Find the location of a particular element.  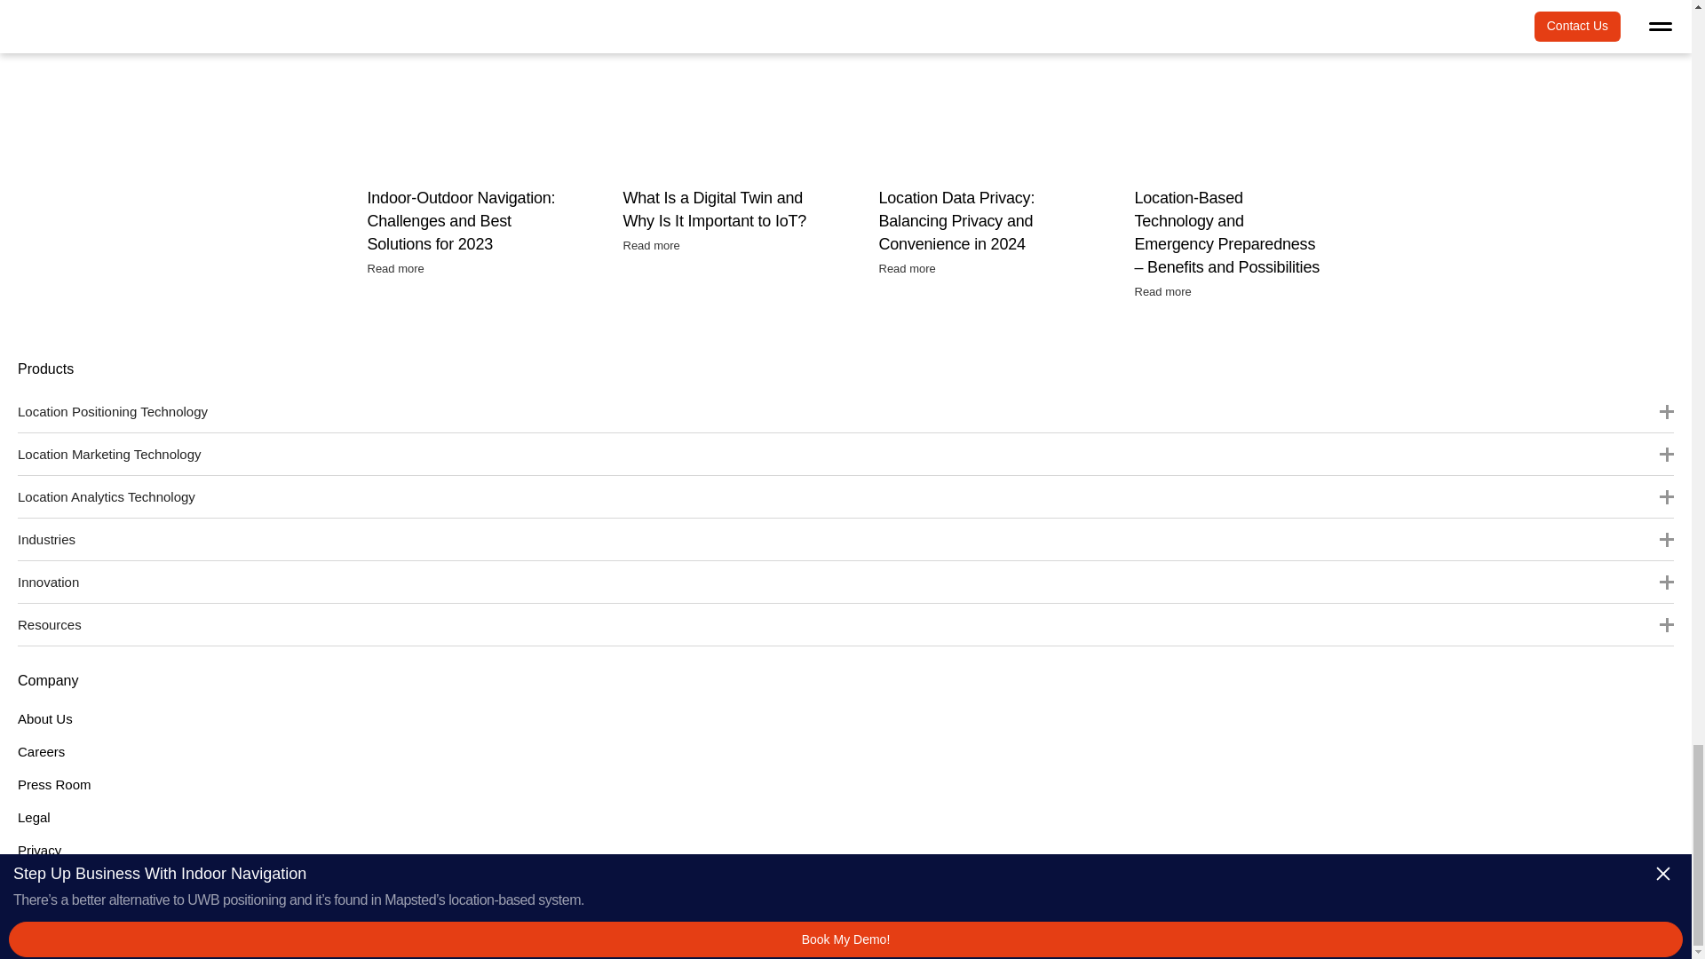

Location Positioning Technology is located at coordinates (845, 411).